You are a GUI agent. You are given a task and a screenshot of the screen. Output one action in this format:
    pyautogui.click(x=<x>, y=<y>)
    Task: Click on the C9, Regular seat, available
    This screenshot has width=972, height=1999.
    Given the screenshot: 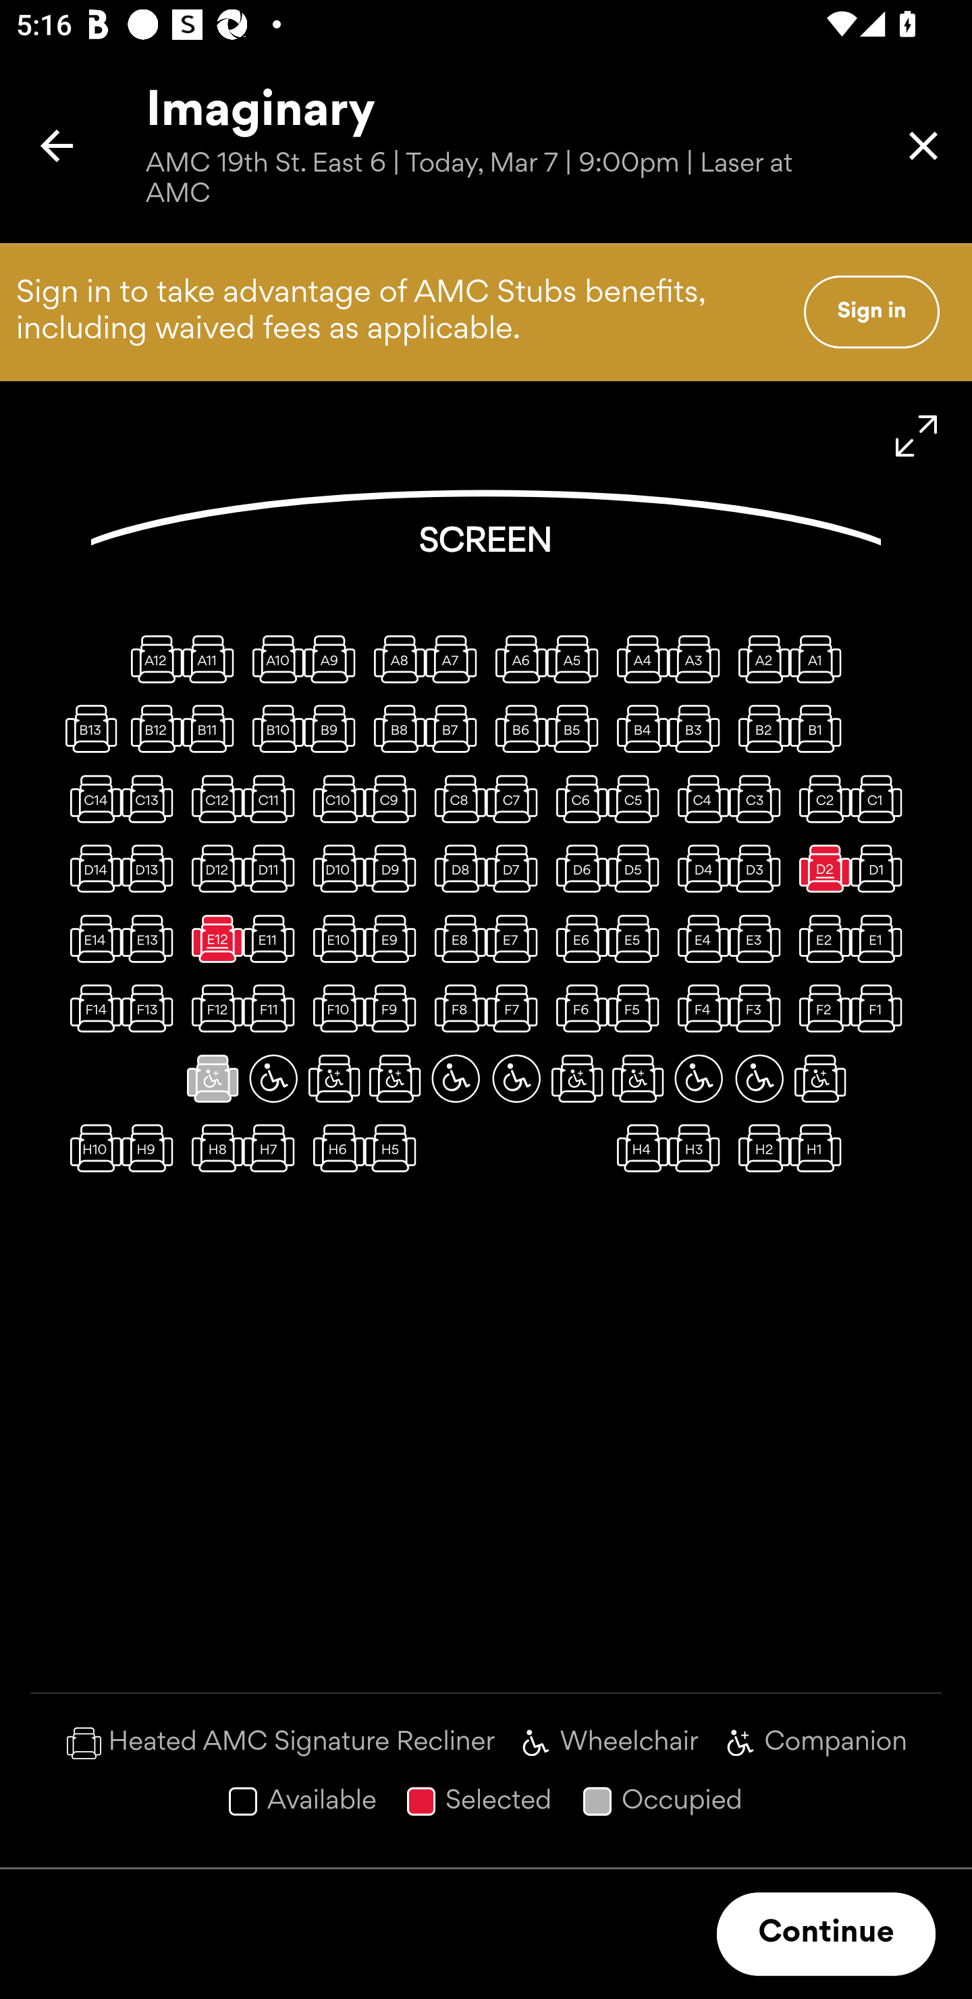 What is the action you would take?
    pyautogui.click(x=395, y=798)
    